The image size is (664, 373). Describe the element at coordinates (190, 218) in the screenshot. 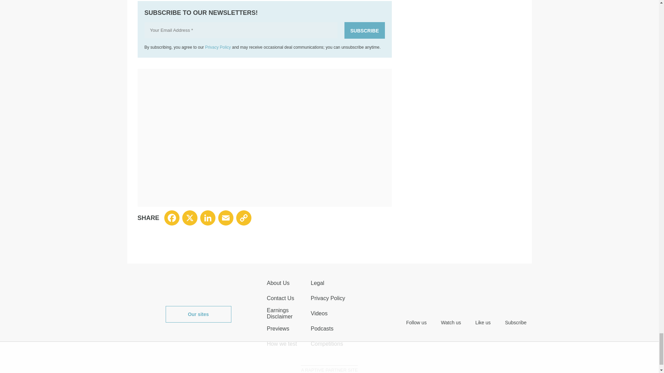

I see `X` at that location.